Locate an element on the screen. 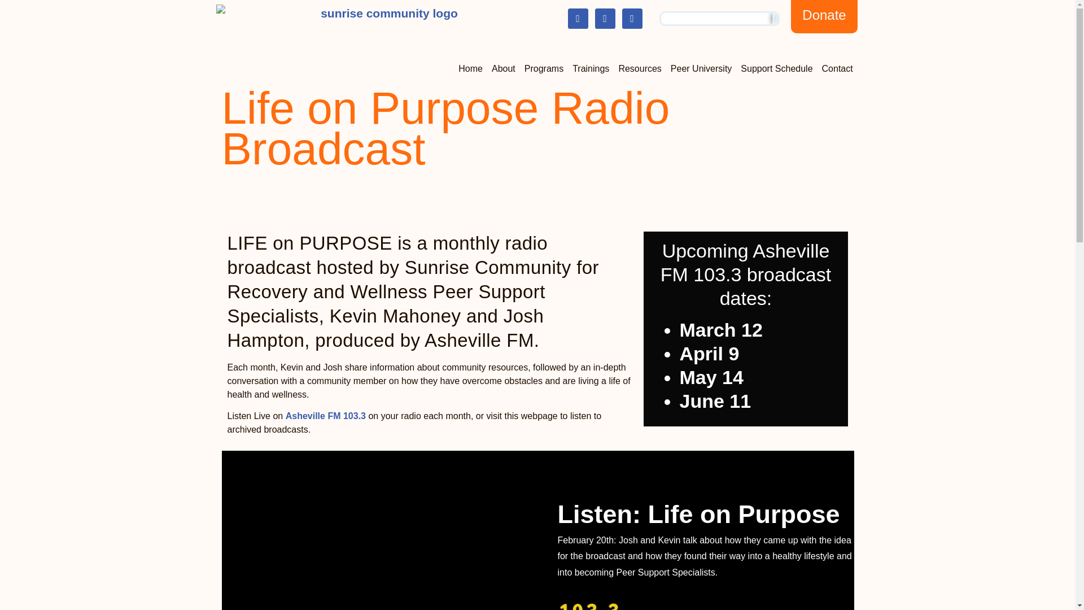  Home is located at coordinates (470, 69).